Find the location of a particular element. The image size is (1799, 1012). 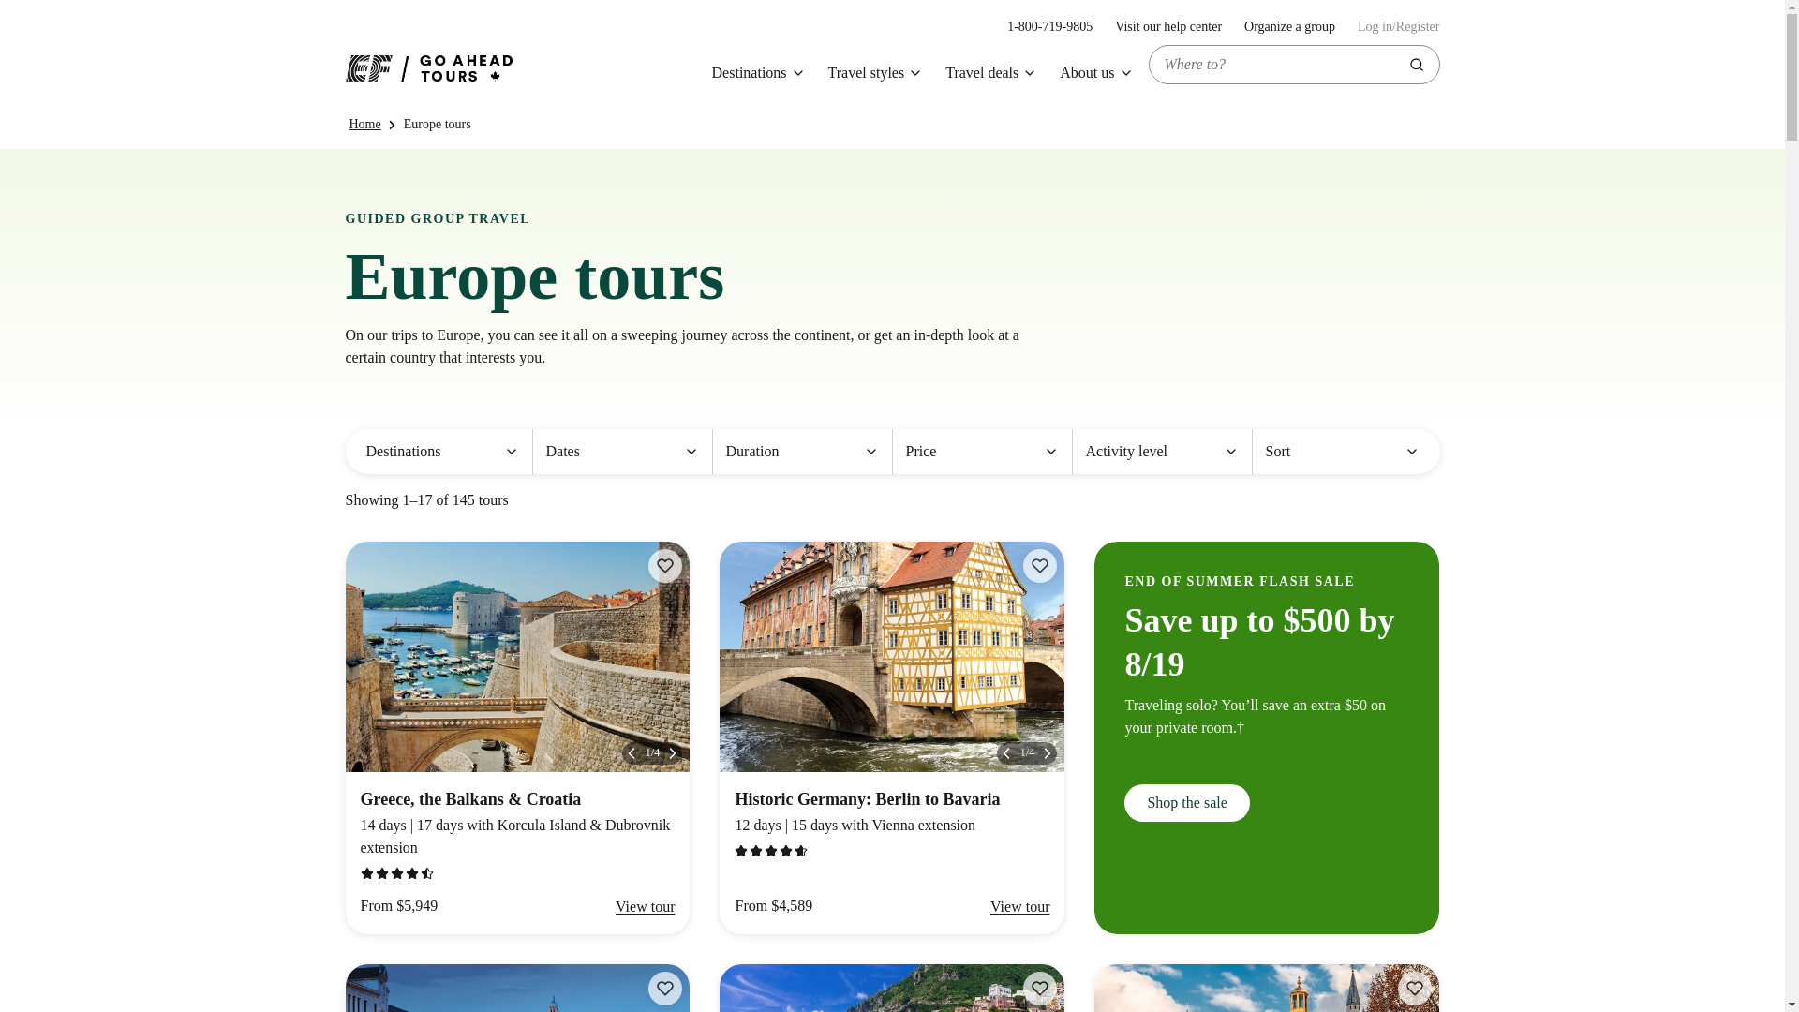

About us is located at coordinates (1049, 26).